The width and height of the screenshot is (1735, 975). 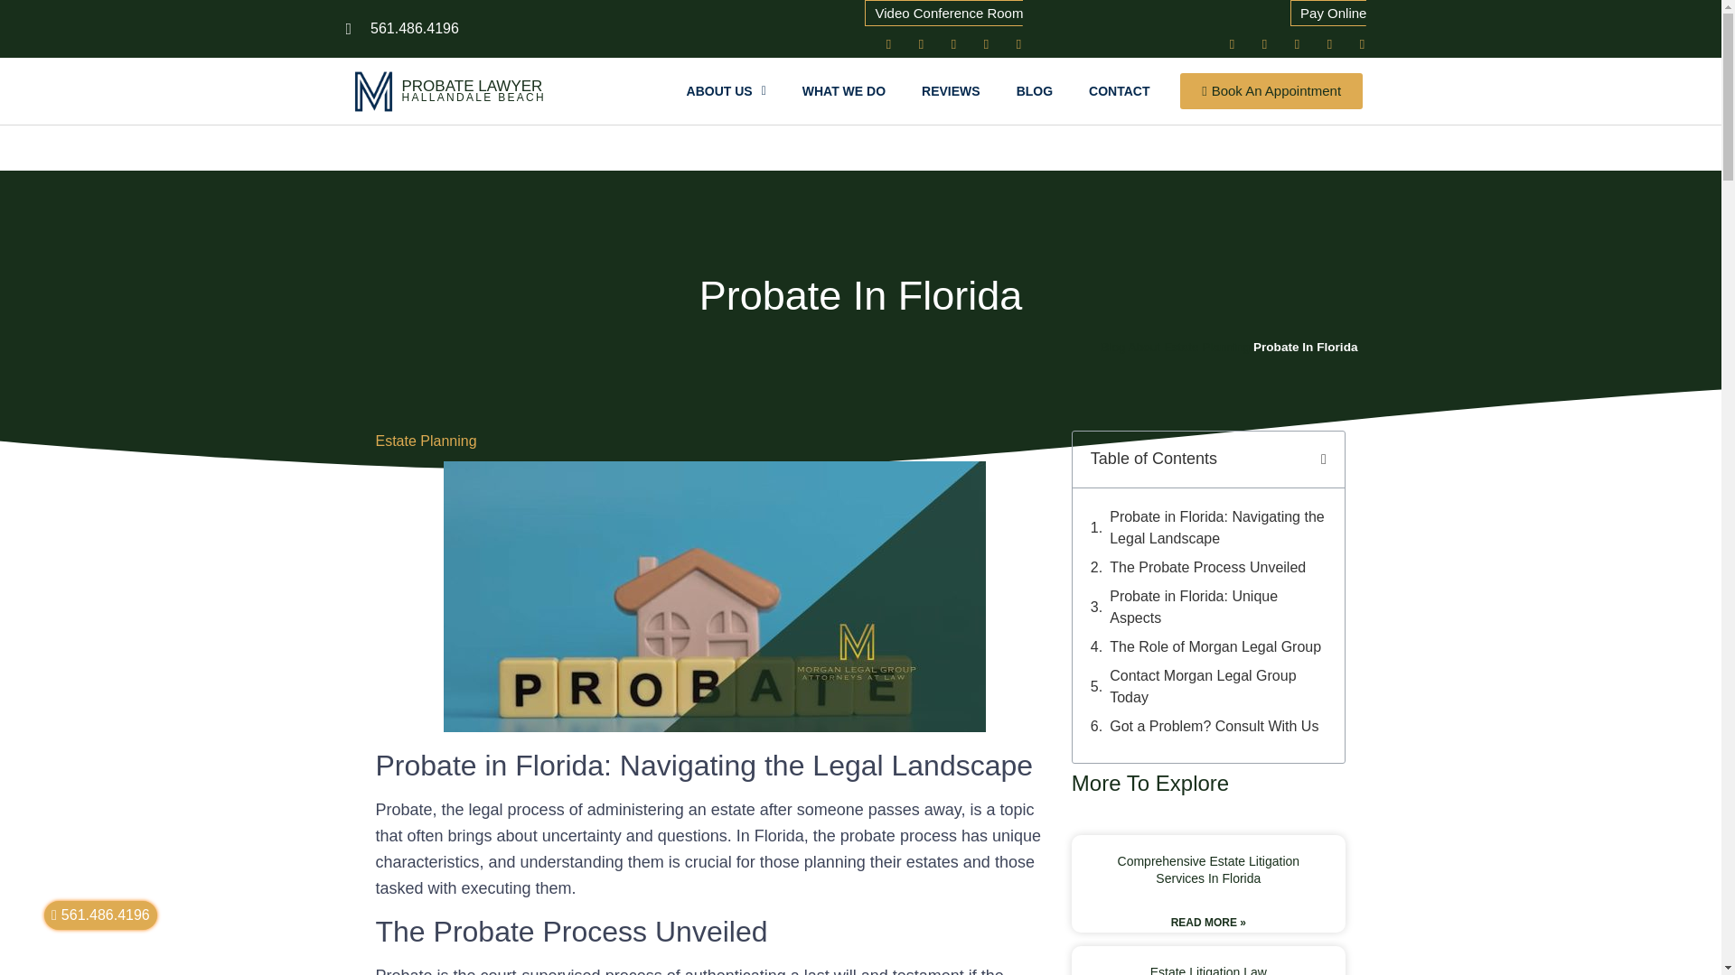 I want to click on BLOG, so click(x=1034, y=90).